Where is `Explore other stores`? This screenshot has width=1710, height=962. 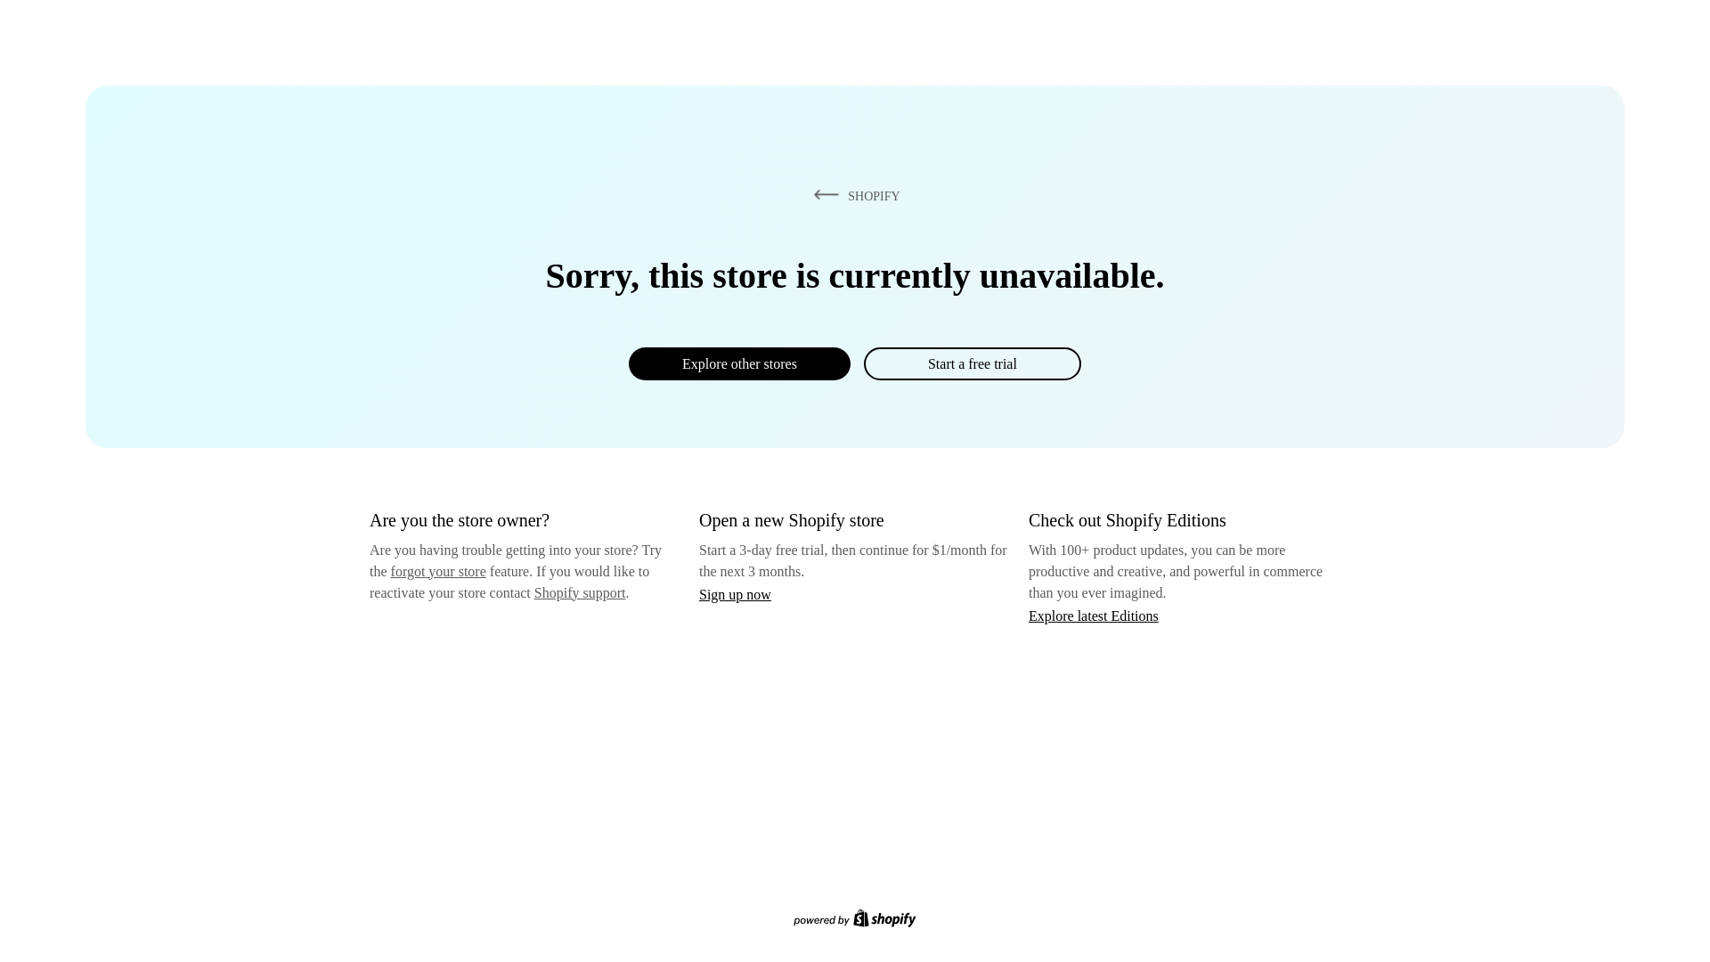
Explore other stores is located at coordinates (739, 363).